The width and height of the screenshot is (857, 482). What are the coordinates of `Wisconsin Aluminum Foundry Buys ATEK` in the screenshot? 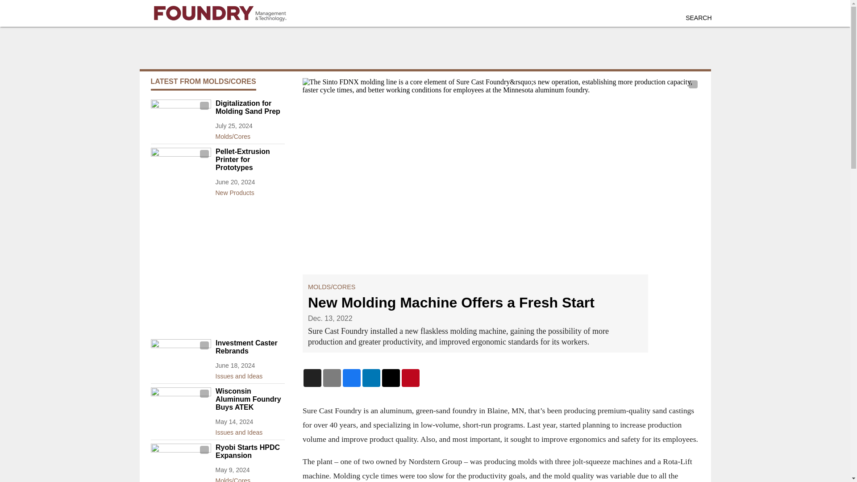 It's located at (250, 399).